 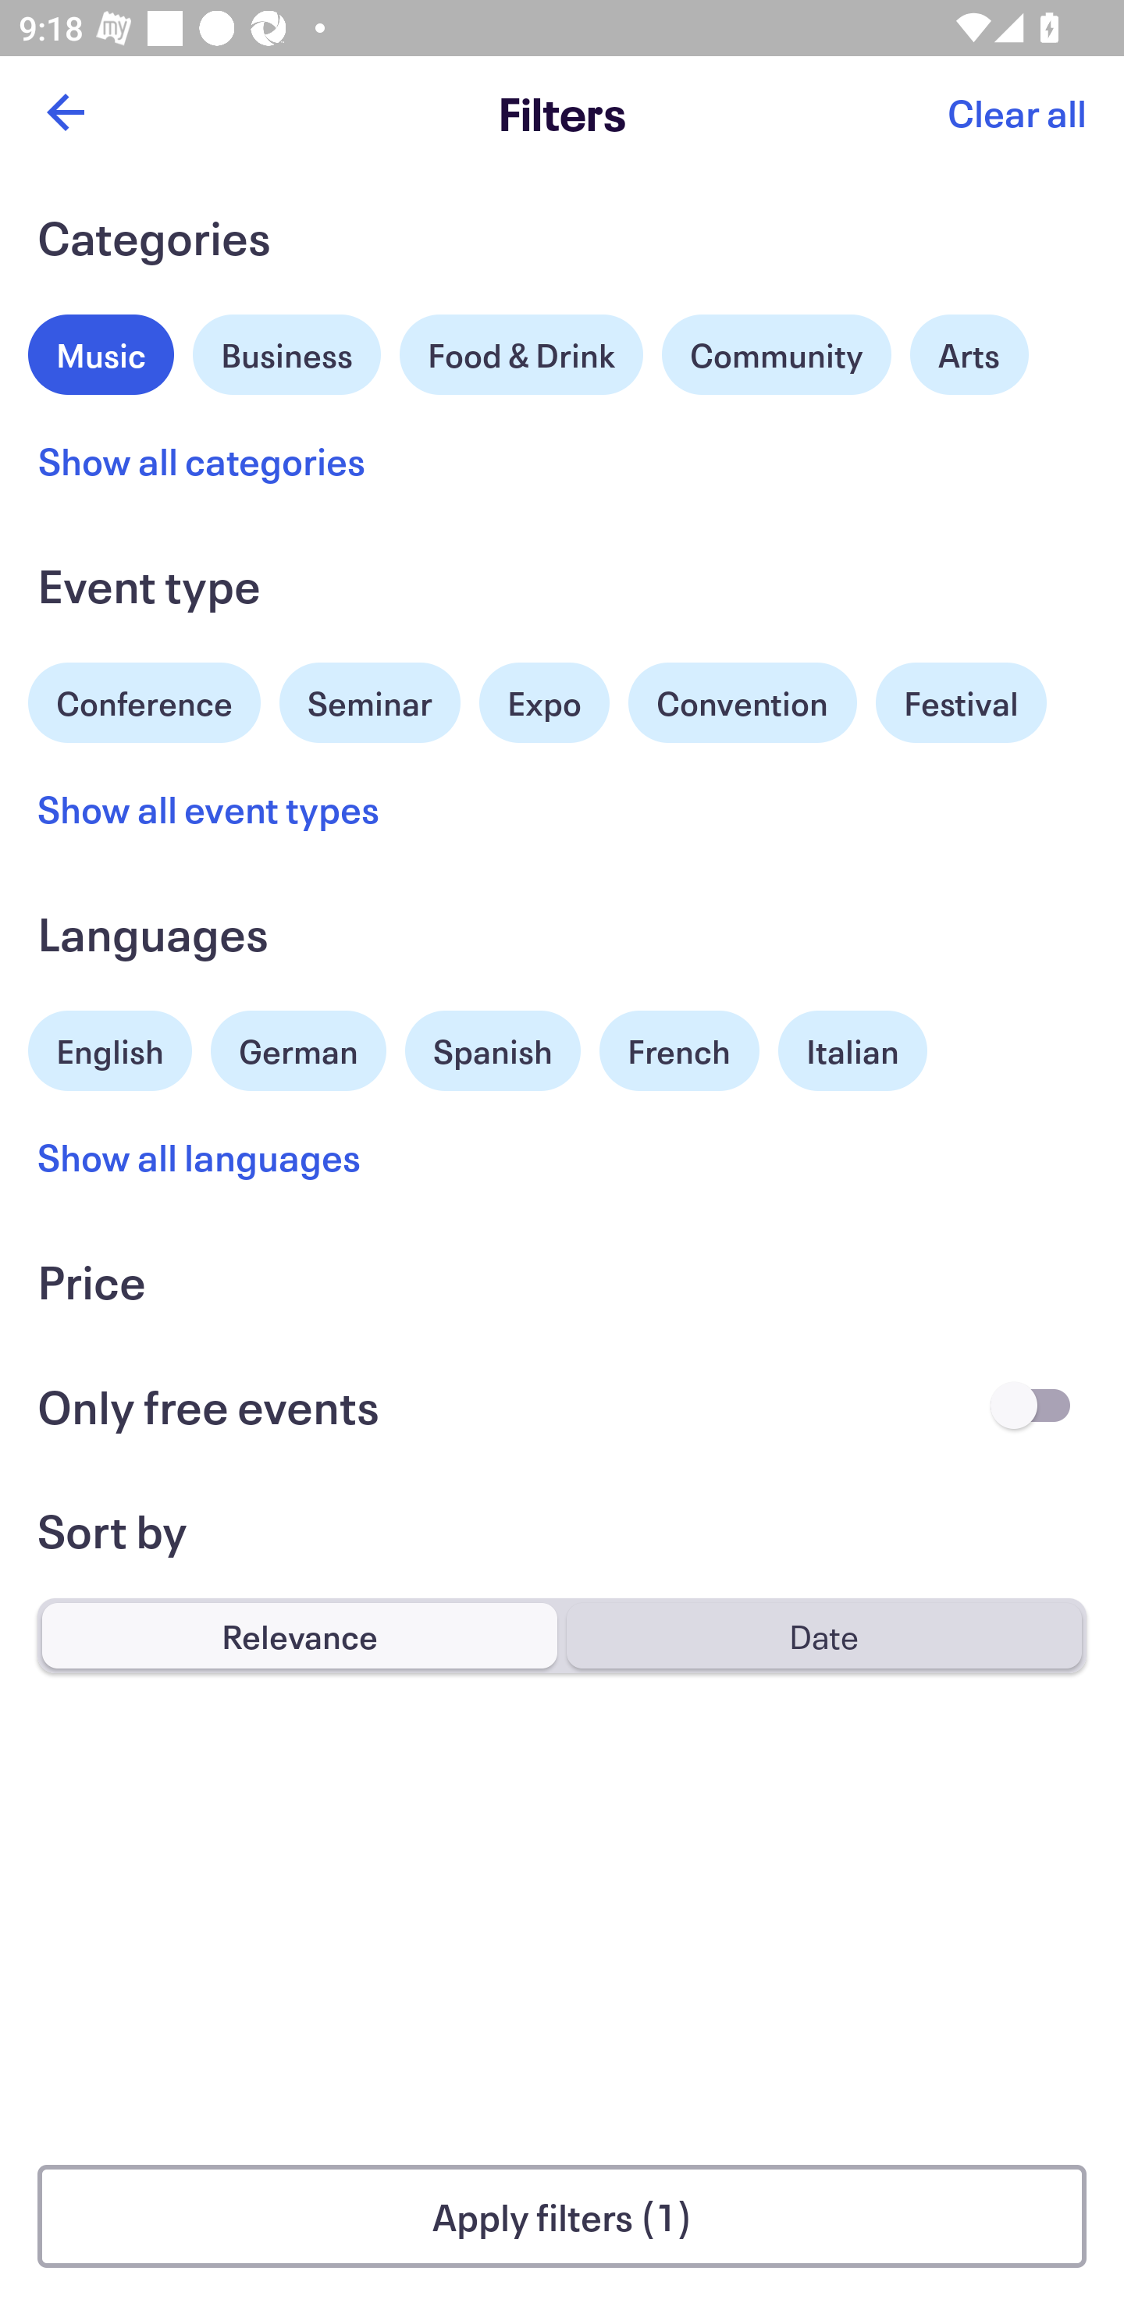 I want to click on German, so click(x=298, y=1047).